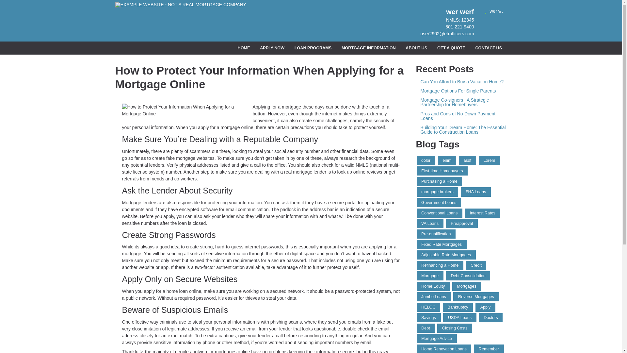 The width and height of the screenshot is (627, 353). I want to click on GET A QUOTE, so click(451, 48).